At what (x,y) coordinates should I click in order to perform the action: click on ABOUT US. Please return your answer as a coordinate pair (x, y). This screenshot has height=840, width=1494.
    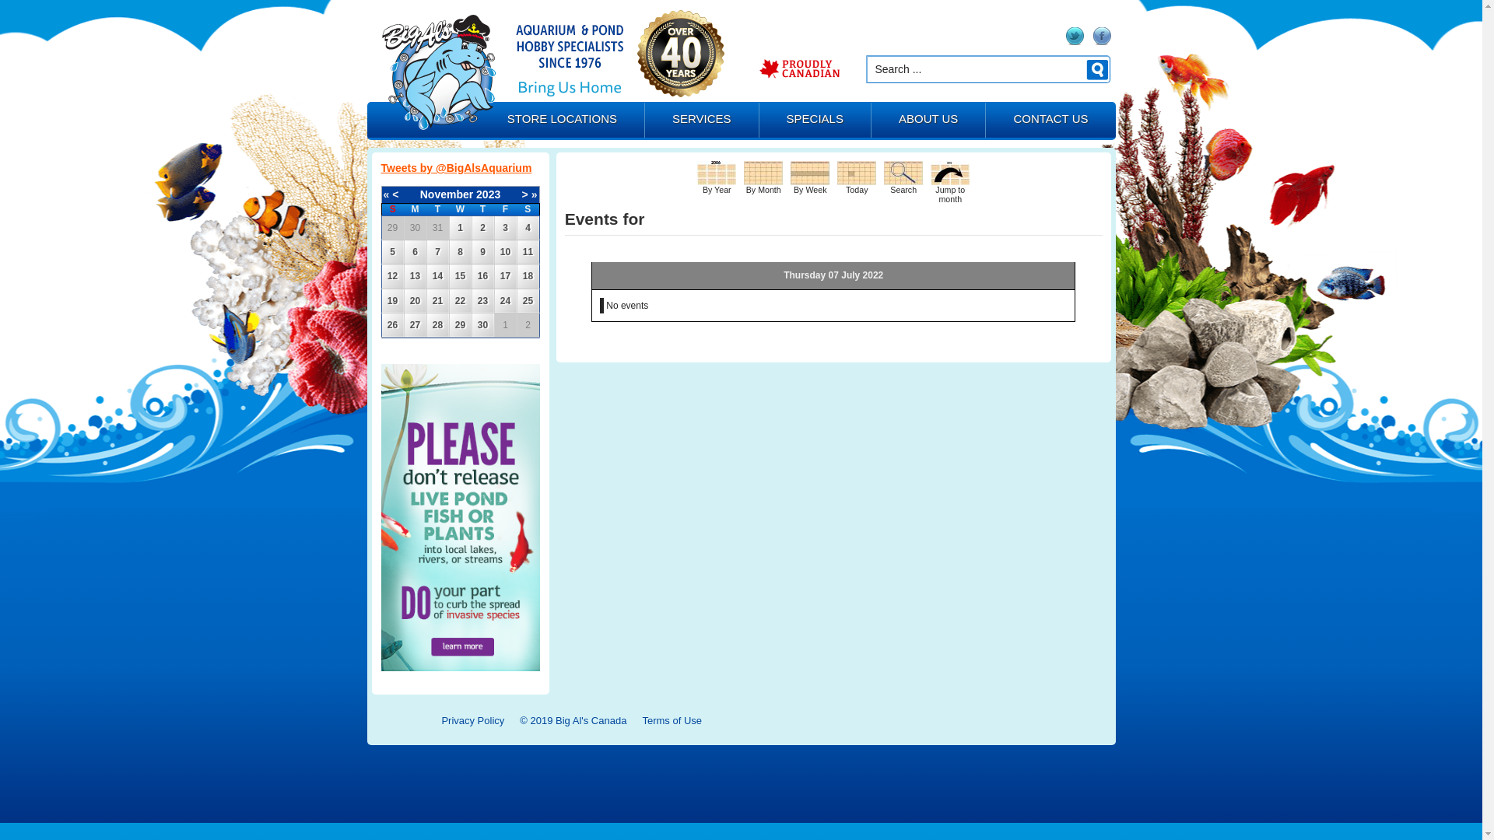
    Looking at the image, I should click on (928, 121).